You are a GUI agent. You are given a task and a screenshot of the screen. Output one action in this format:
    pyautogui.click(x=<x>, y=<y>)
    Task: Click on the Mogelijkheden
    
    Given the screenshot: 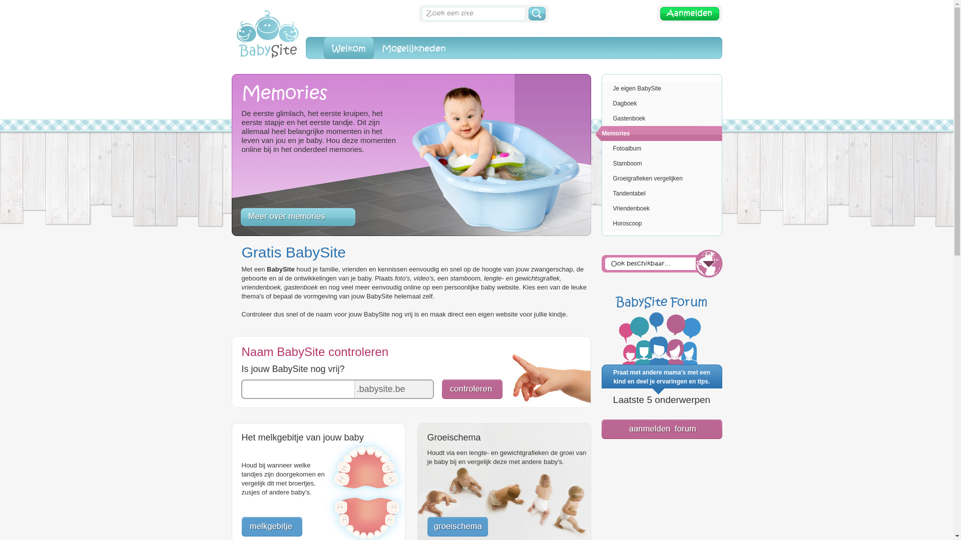 What is the action you would take?
    pyautogui.click(x=413, y=48)
    